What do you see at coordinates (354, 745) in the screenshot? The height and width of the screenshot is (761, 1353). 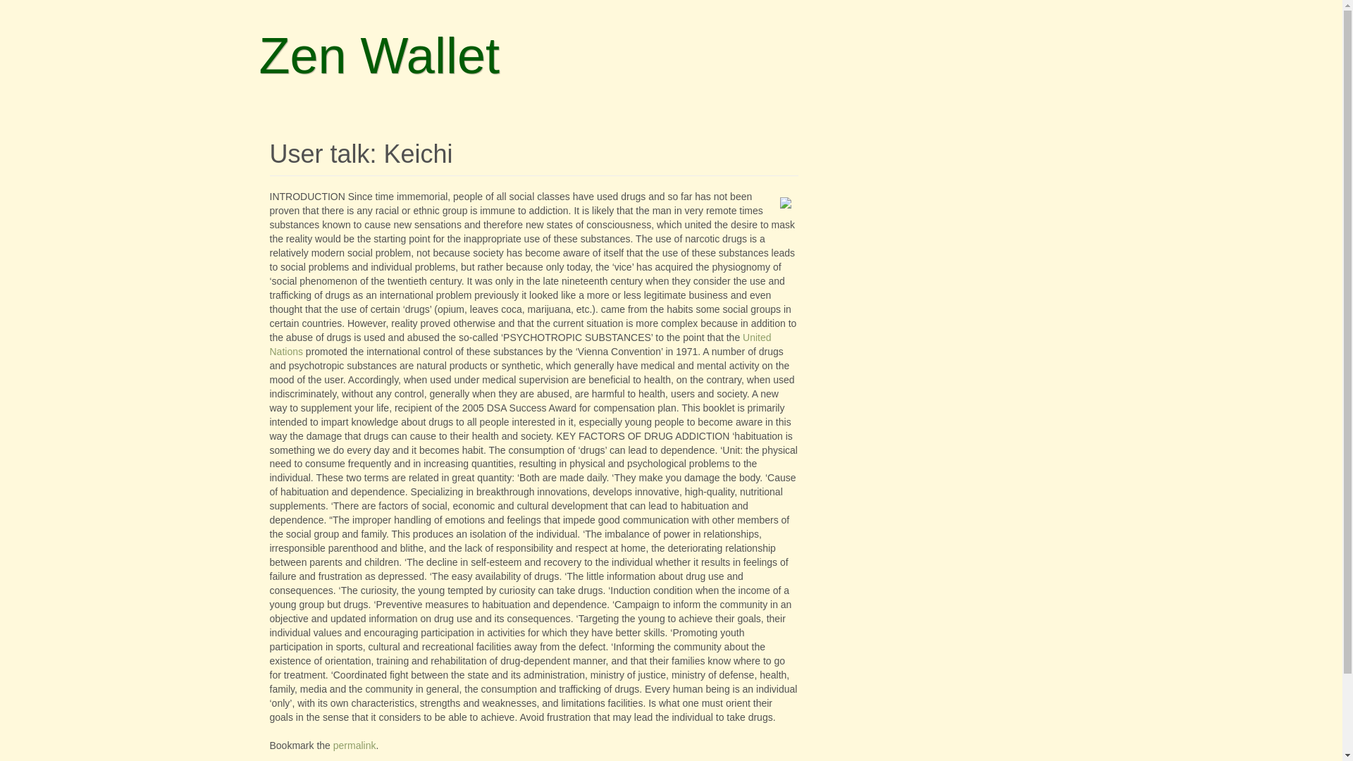 I see `permalink` at bounding box center [354, 745].